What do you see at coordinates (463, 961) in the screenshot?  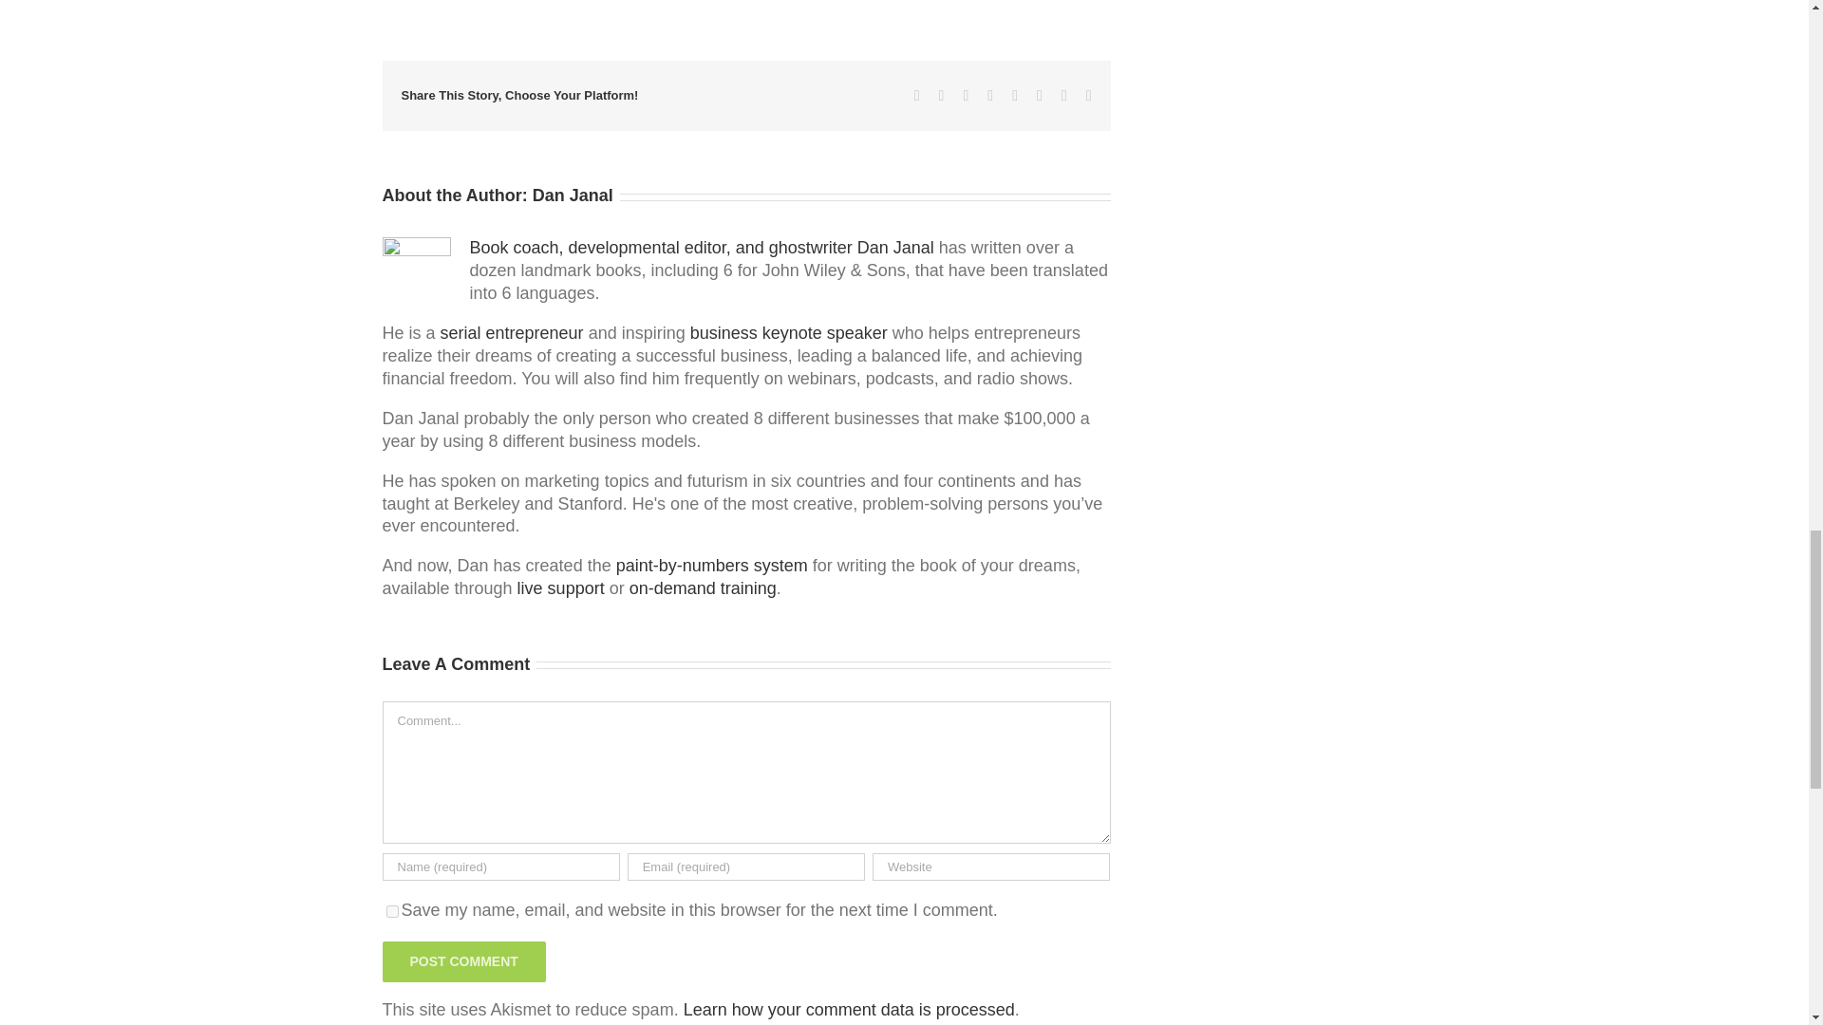 I see `Post Comment` at bounding box center [463, 961].